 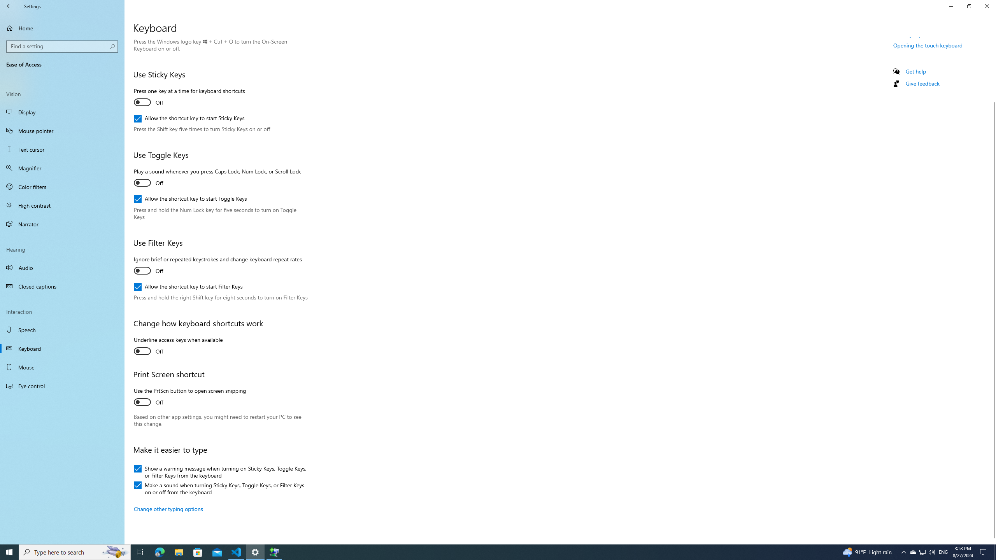 I want to click on Eye control, so click(x=62, y=386).